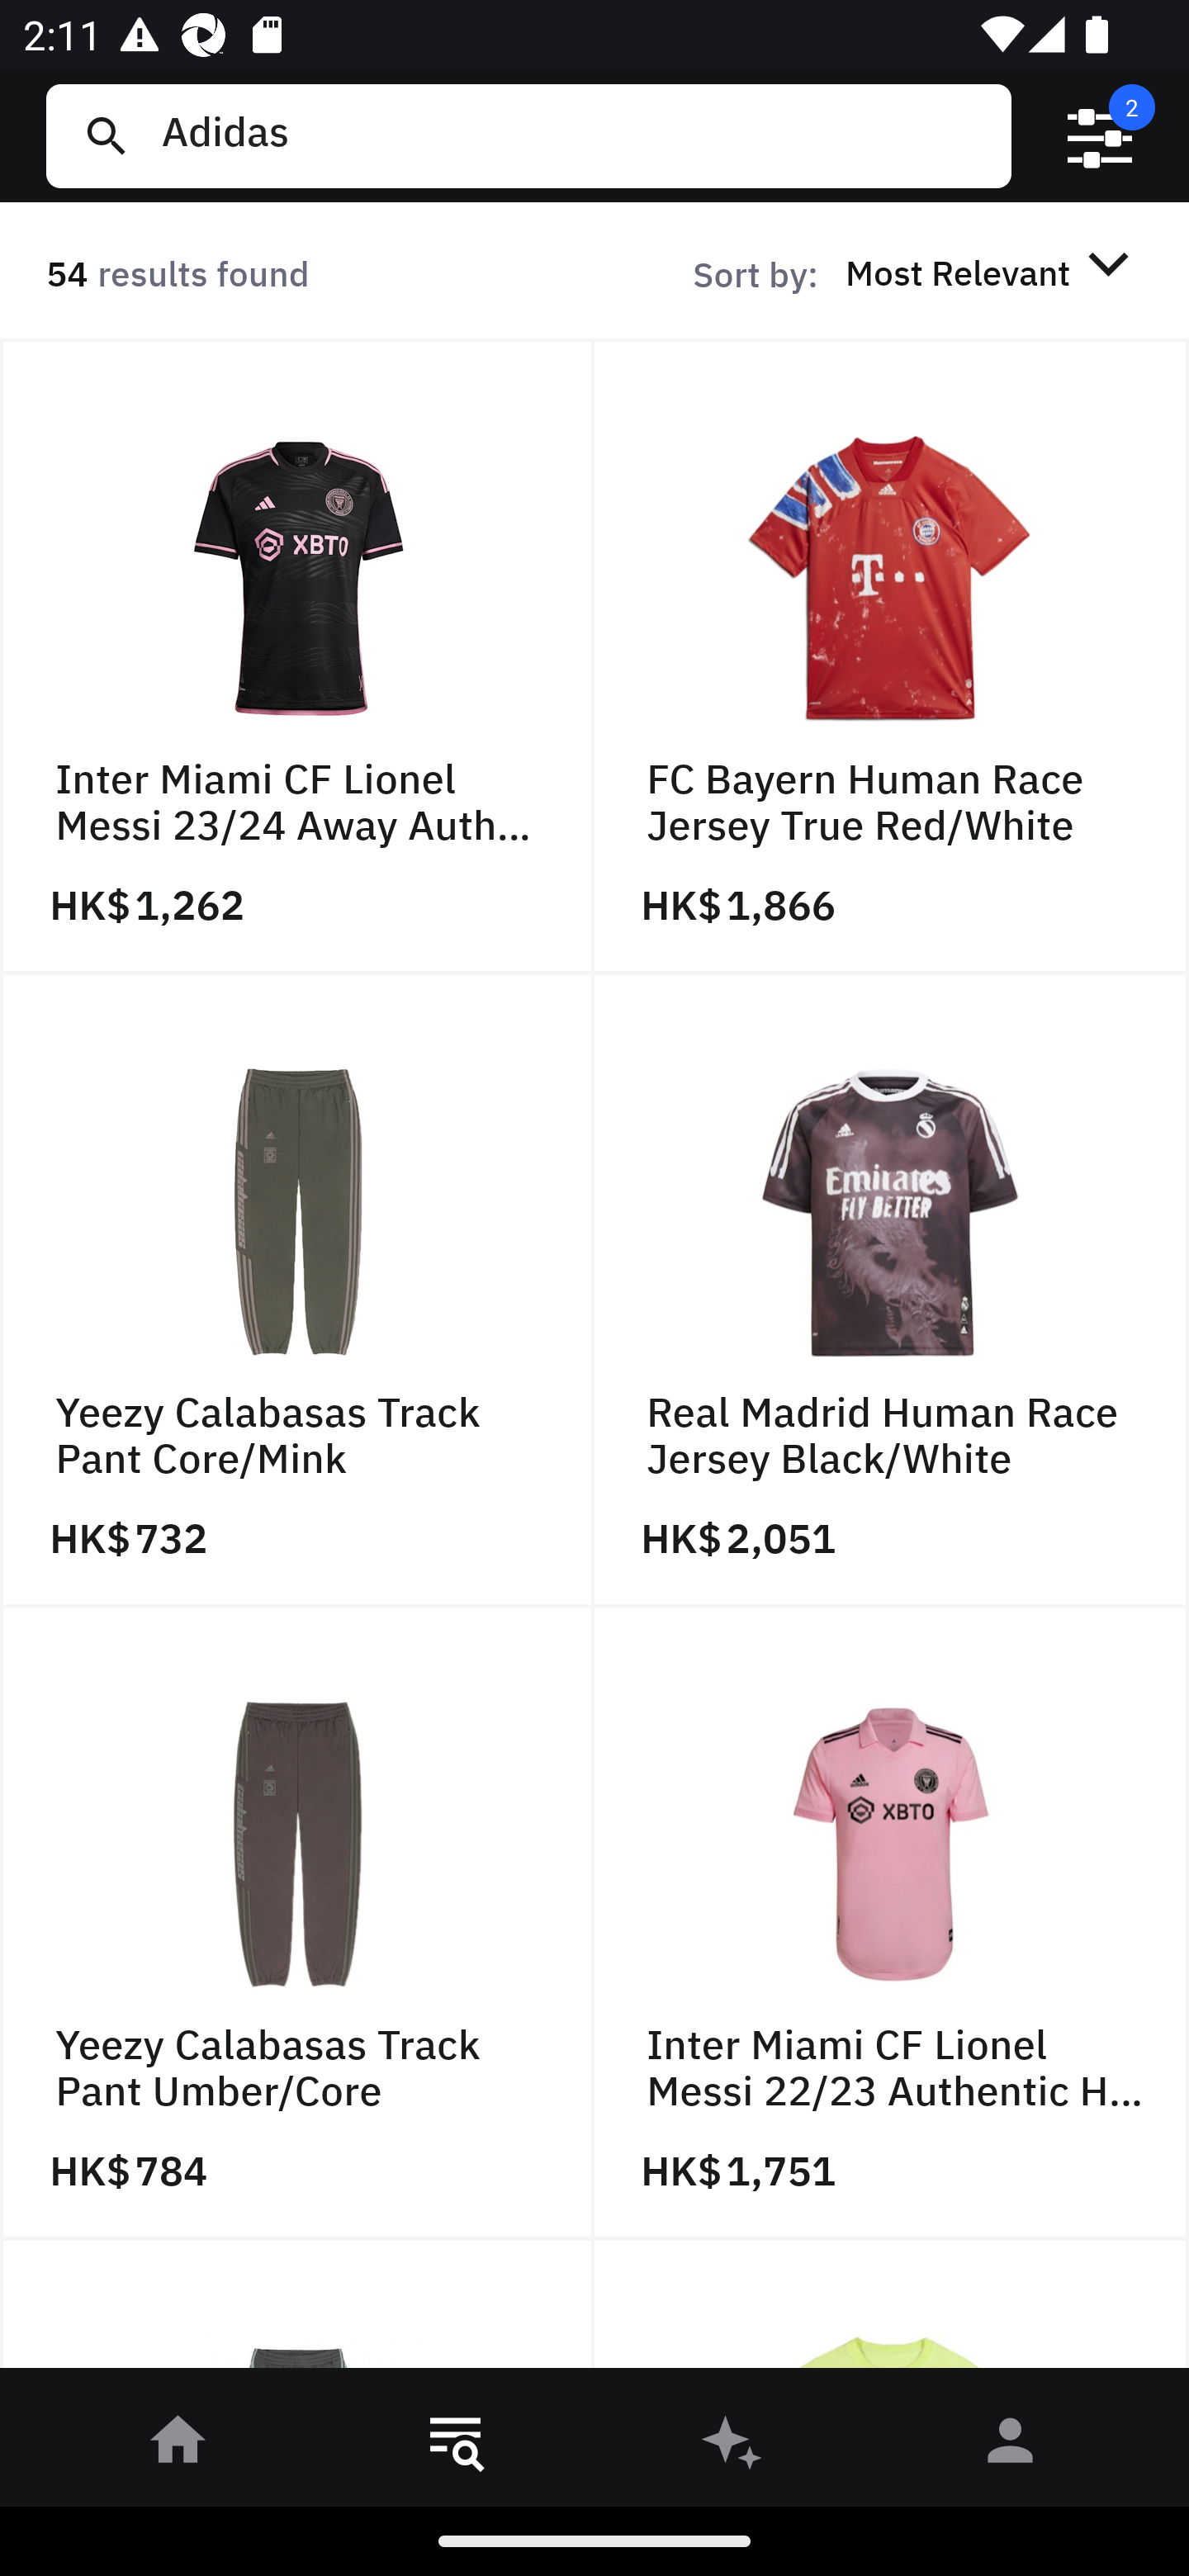  Describe the element at coordinates (178, 2446) in the screenshot. I see `󰋜` at that location.